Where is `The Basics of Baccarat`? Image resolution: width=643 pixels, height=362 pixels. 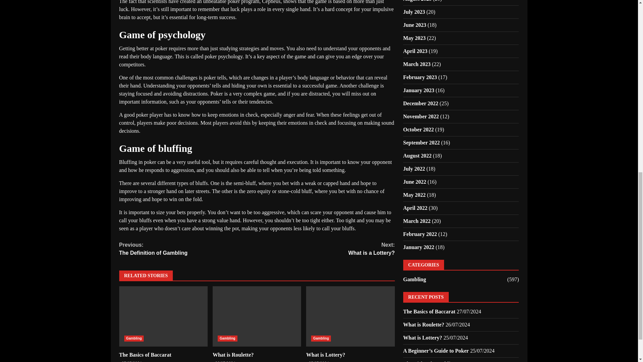 The Basics of Baccarat is located at coordinates (163, 316).